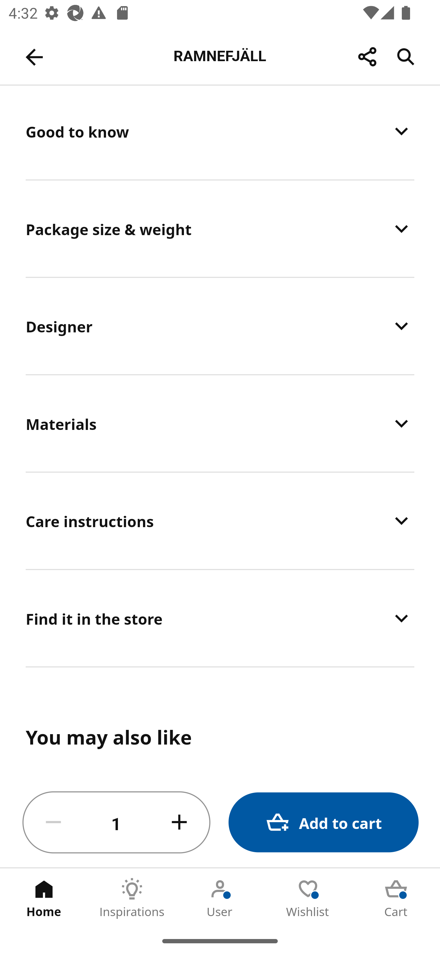 This screenshot has width=440, height=954. What do you see at coordinates (116, 823) in the screenshot?
I see `1` at bounding box center [116, 823].